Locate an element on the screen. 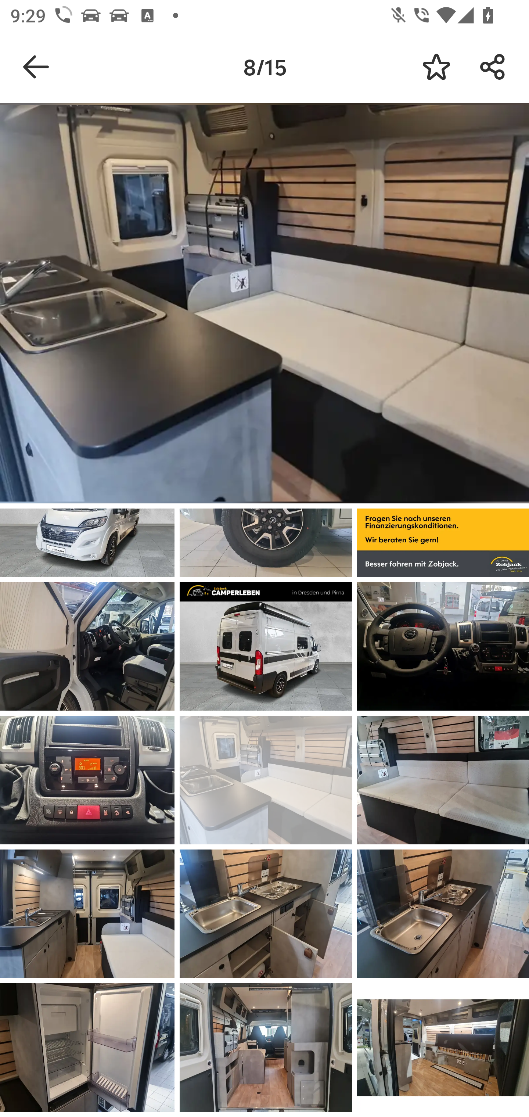 This screenshot has height=1117, width=529. image is located at coordinates (87, 914).